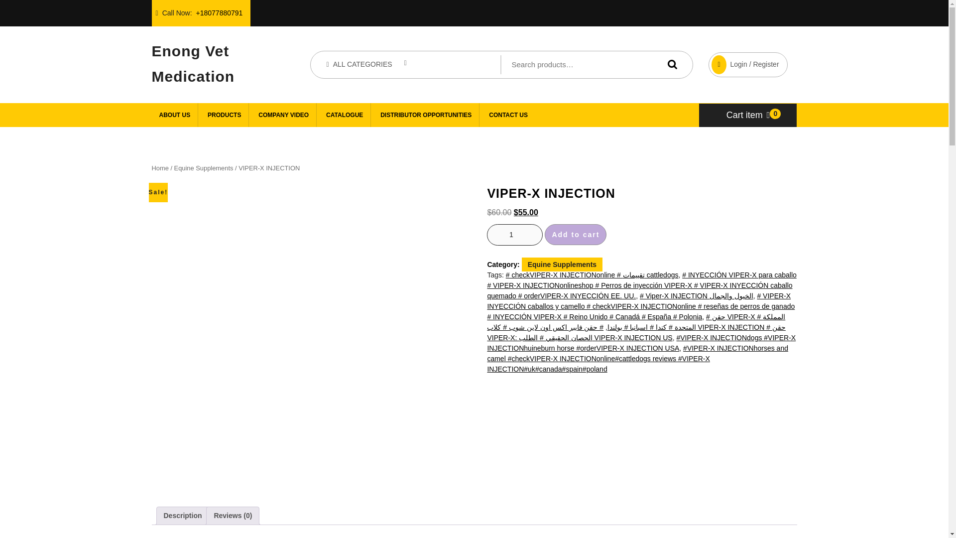 Image resolution: width=956 pixels, height=538 pixels. I want to click on Enong Vet Medication, so click(192, 61).